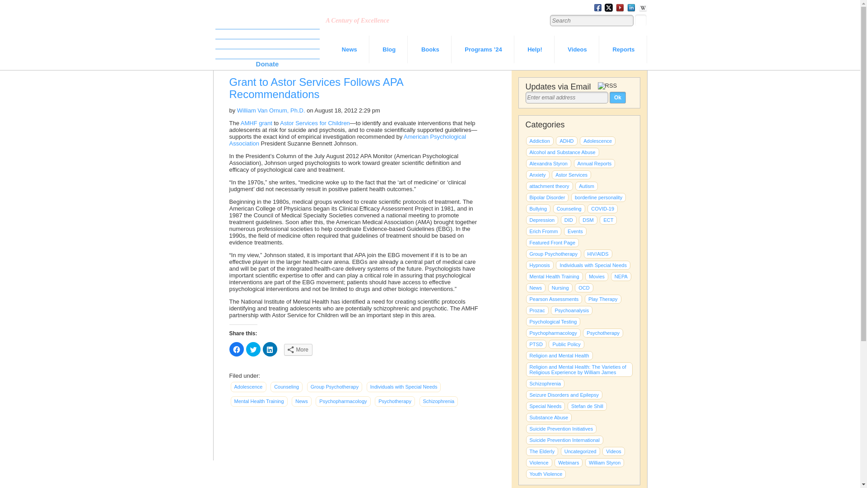 This screenshot has height=488, width=867. Describe the element at coordinates (430, 49) in the screenshot. I see `Books` at that location.